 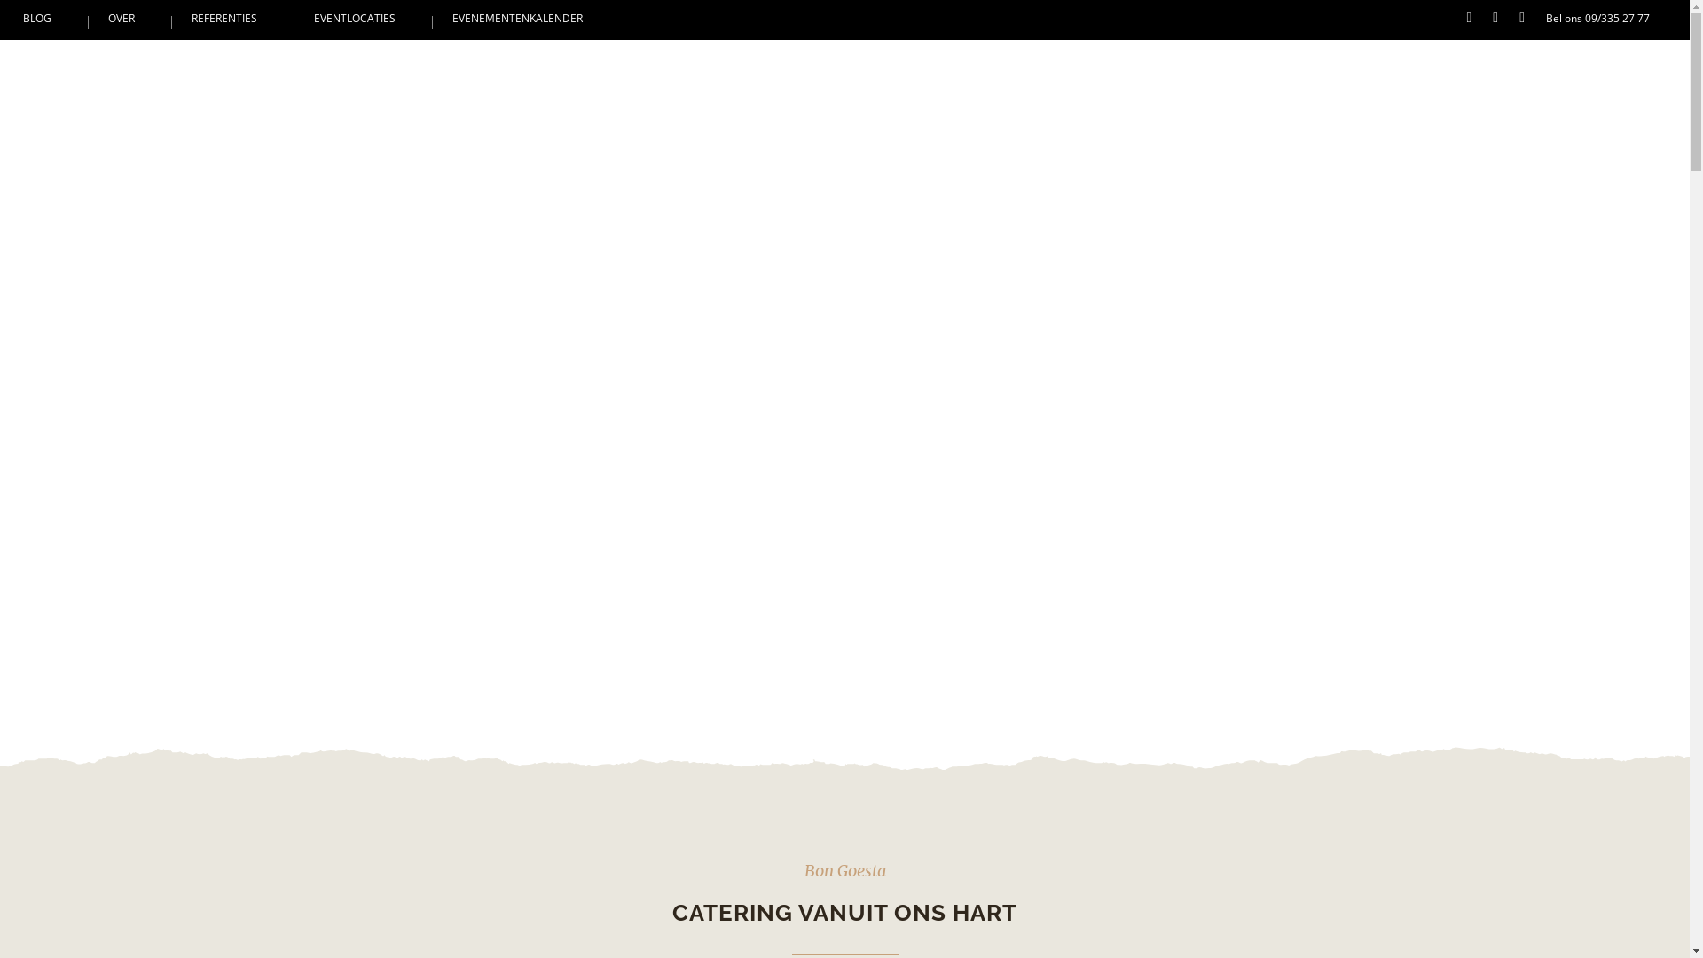 What do you see at coordinates (224, 18) in the screenshot?
I see `REFERENTIES` at bounding box center [224, 18].